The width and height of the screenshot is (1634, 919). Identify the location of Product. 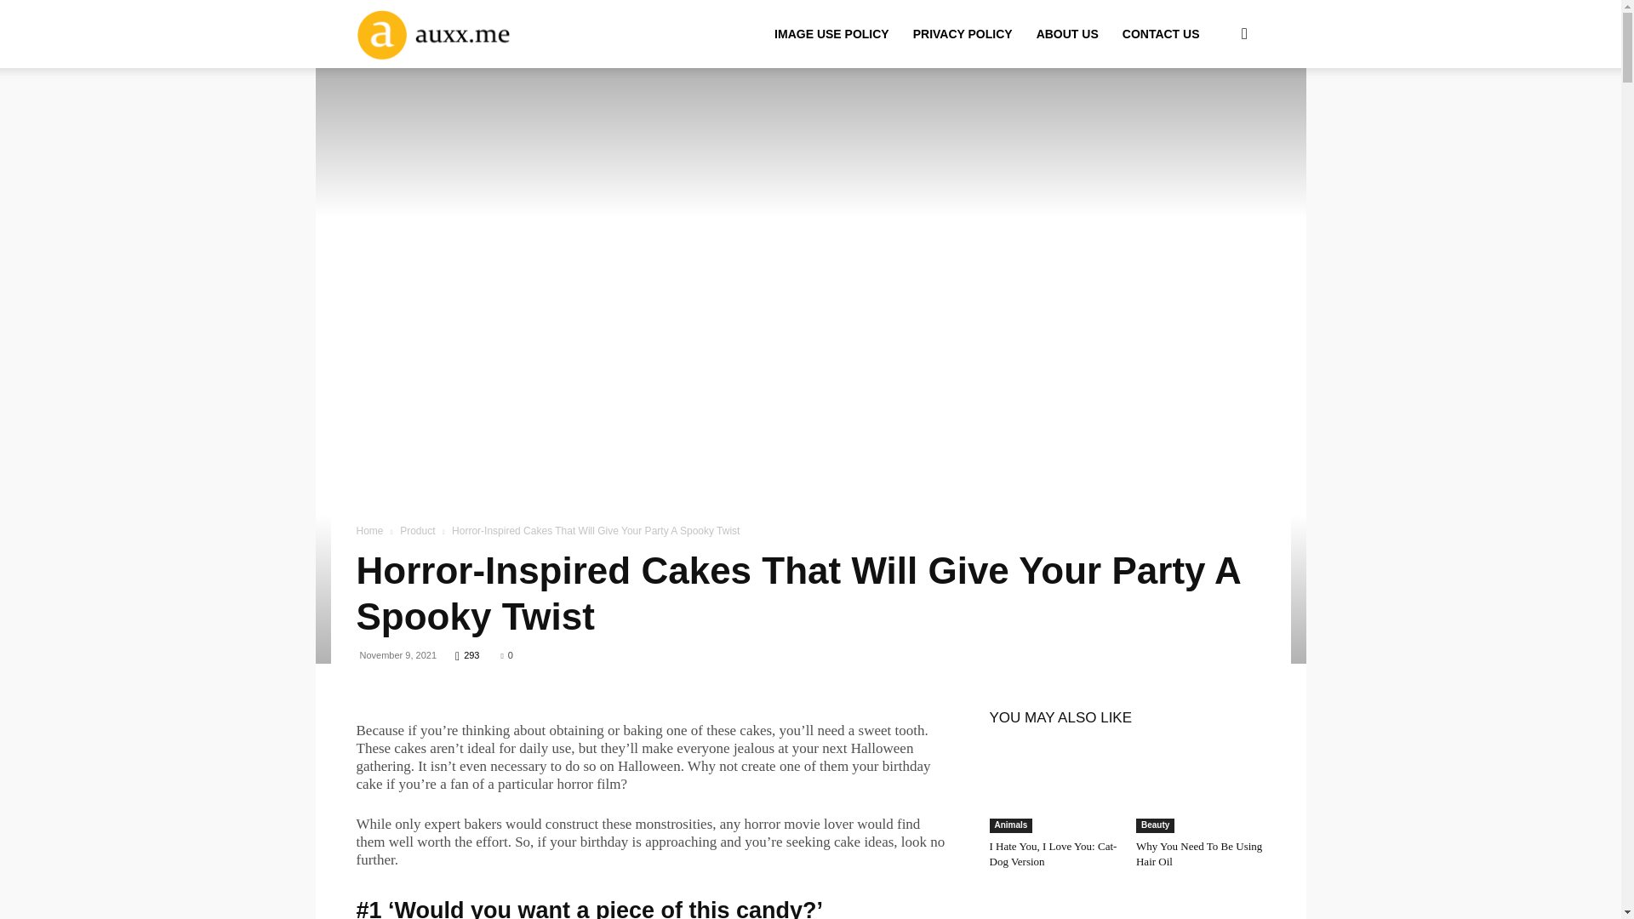
(417, 530).